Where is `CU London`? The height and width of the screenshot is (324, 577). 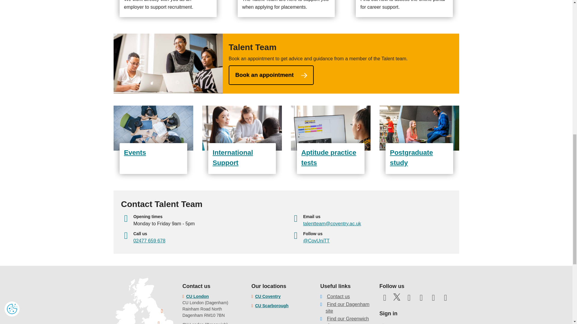 CU London is located at coordinates (197, 296).